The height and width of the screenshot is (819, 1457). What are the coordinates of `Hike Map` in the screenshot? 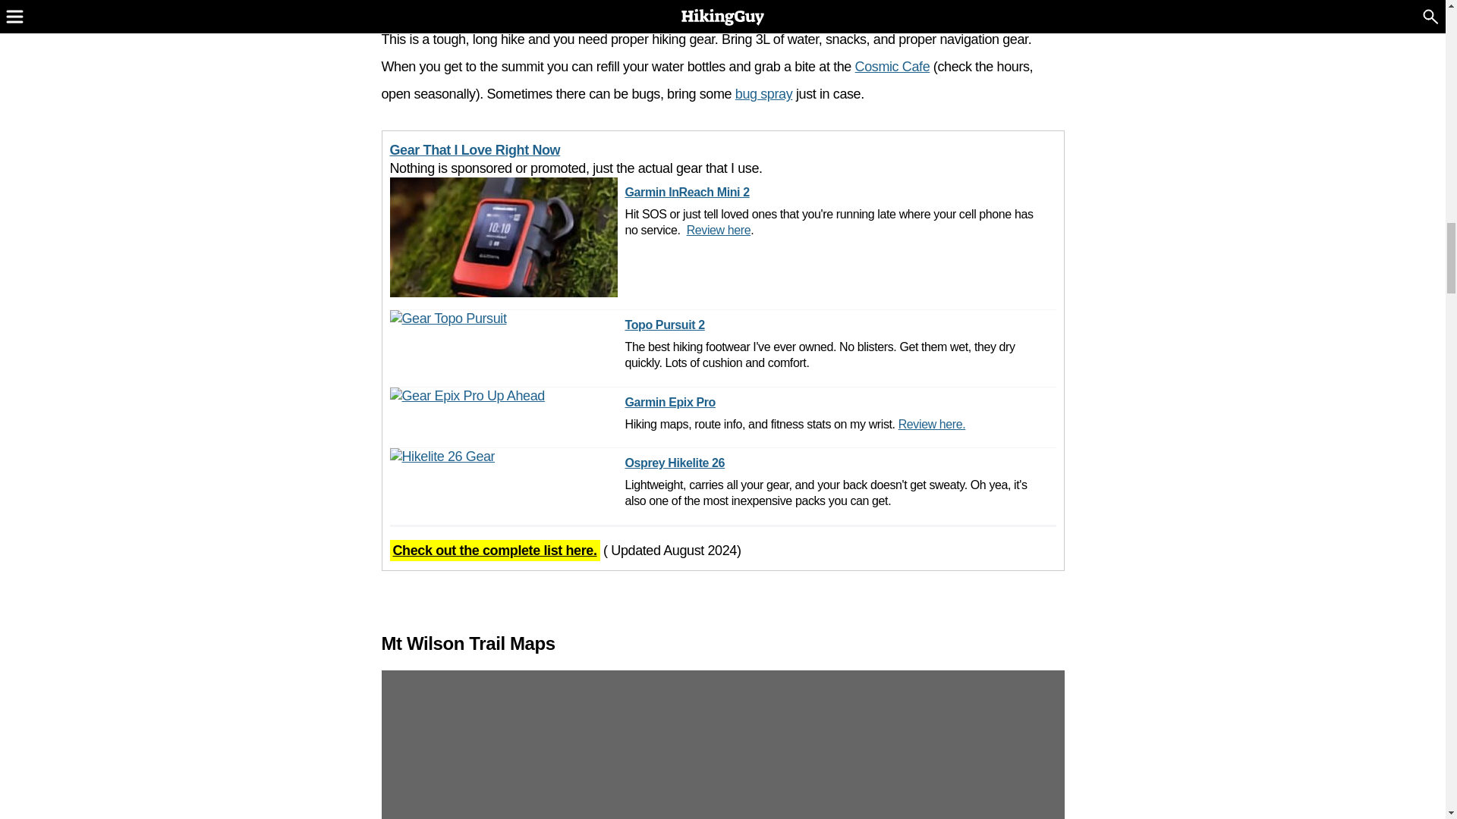 It's located at (722, 745).